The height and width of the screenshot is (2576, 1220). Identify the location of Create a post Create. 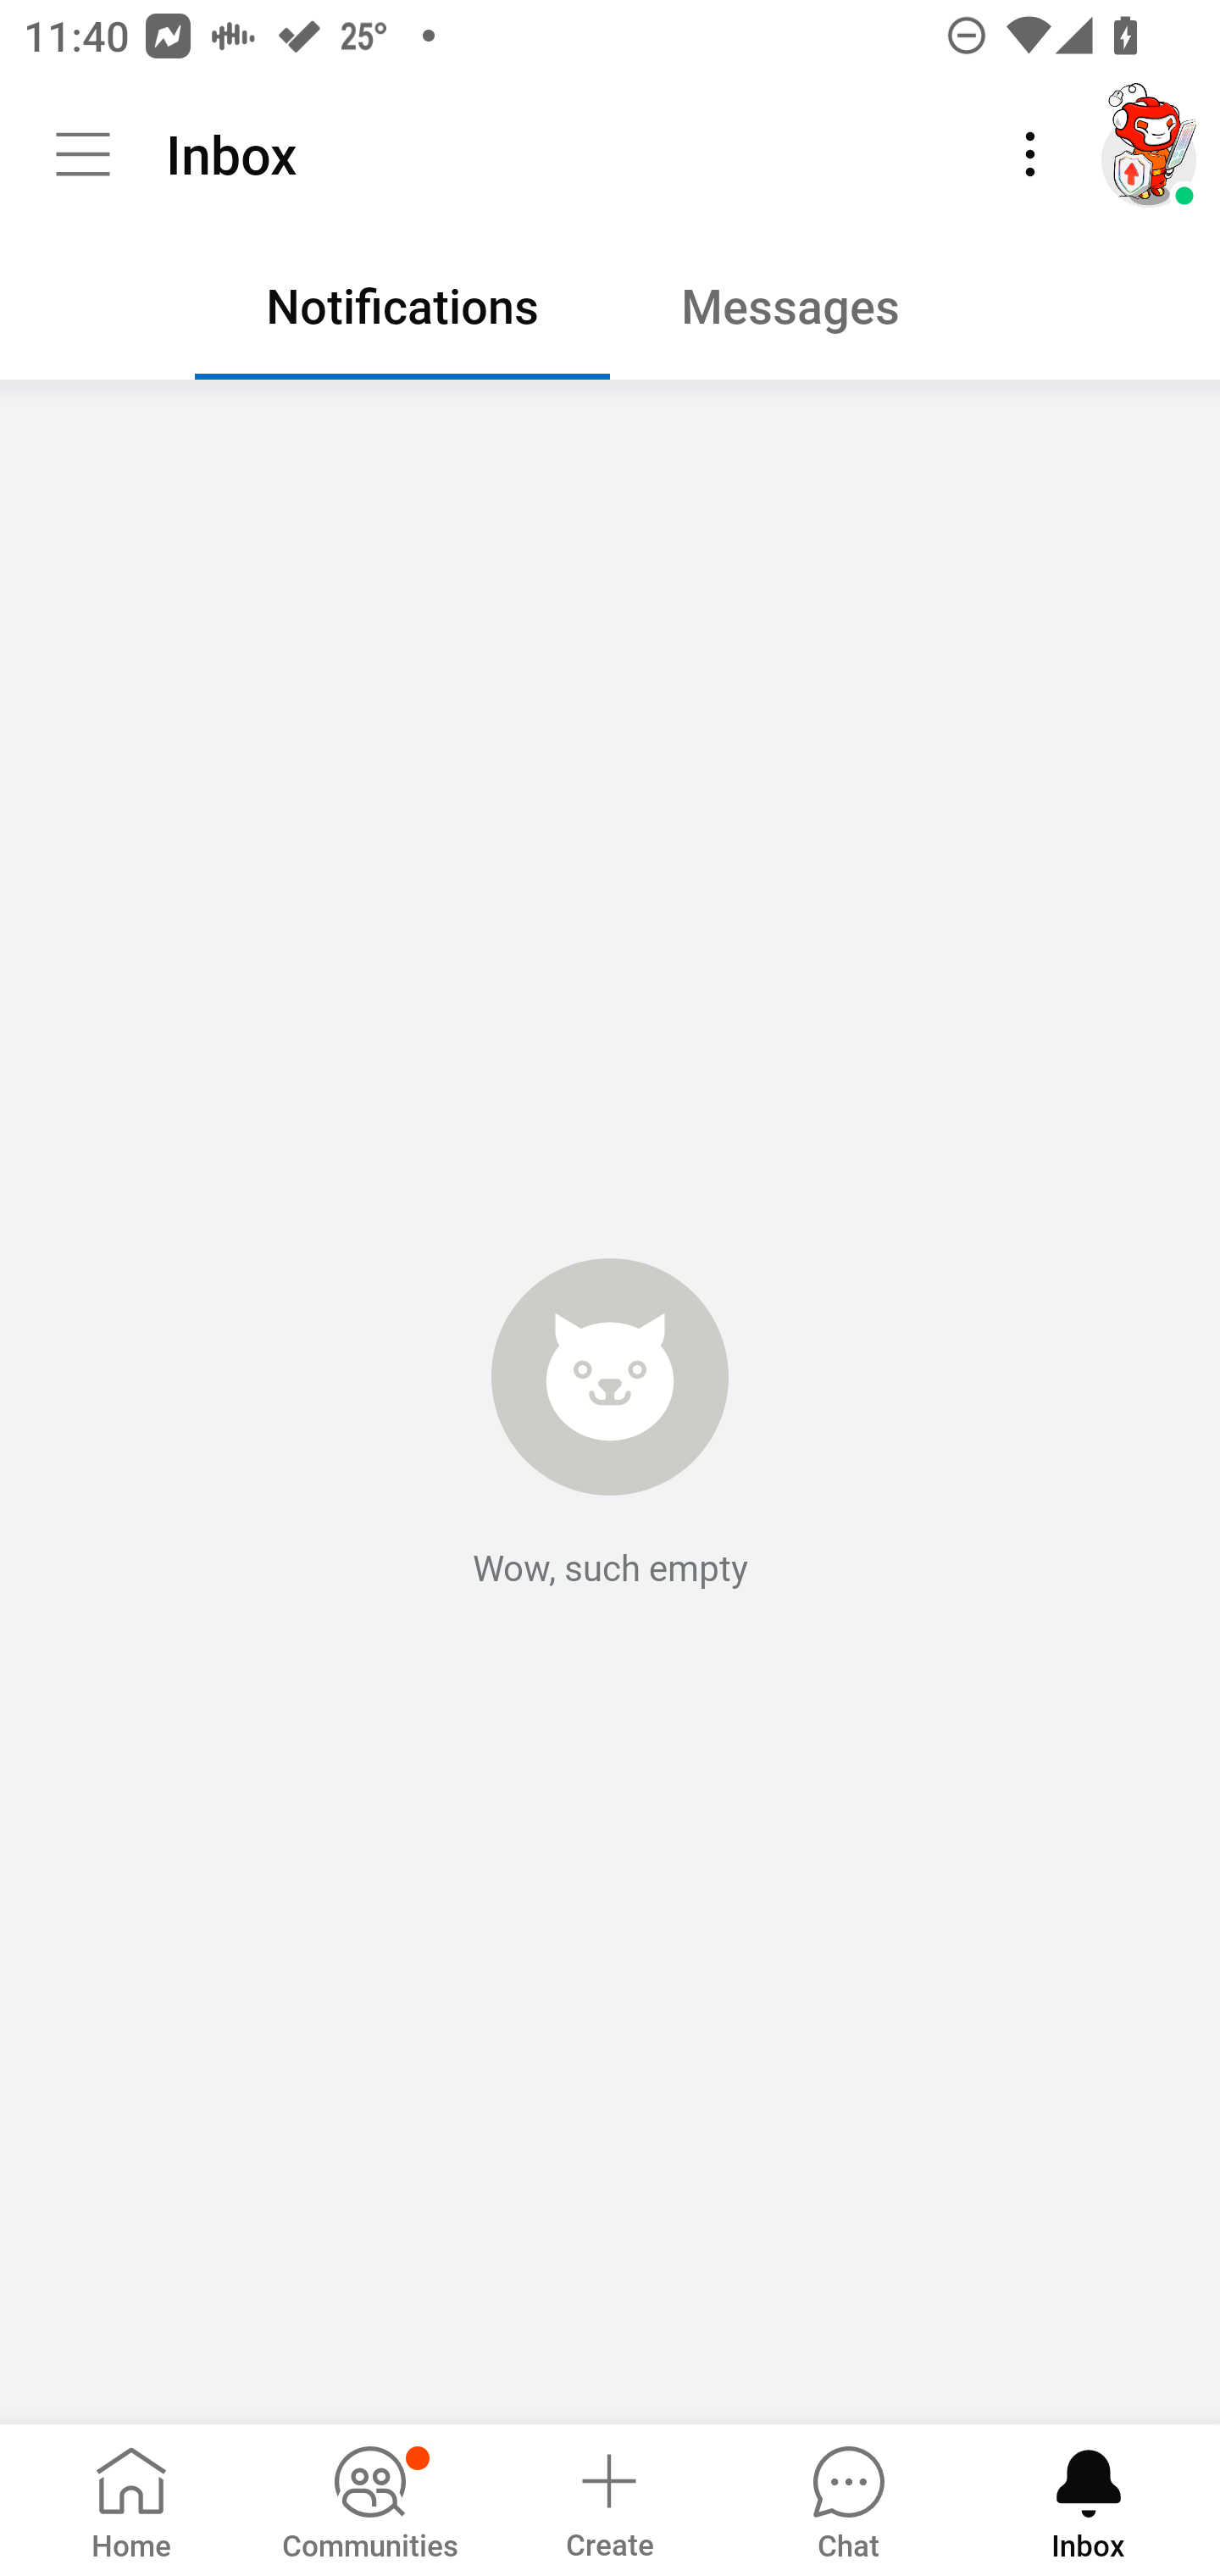
(608, 2498).